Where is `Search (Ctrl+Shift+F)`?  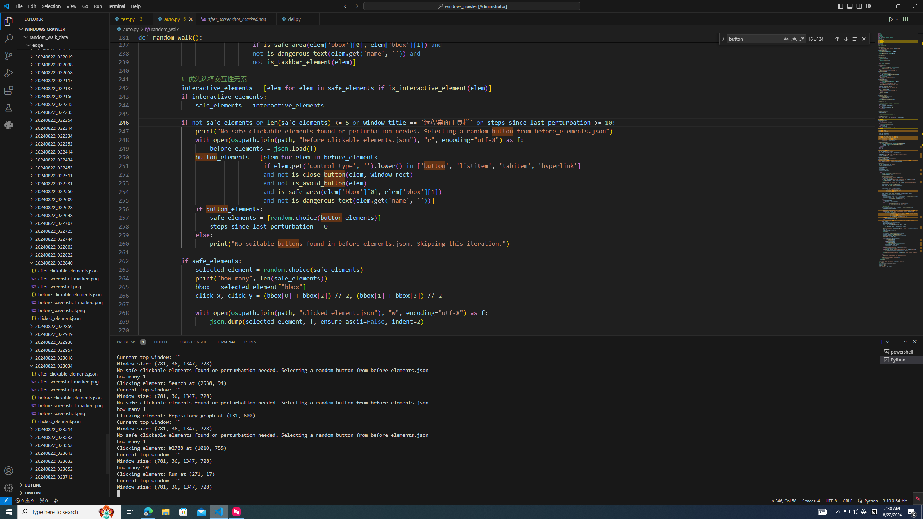
Search (Ctrl+Shift+F) is located at coordinates (9, 39).